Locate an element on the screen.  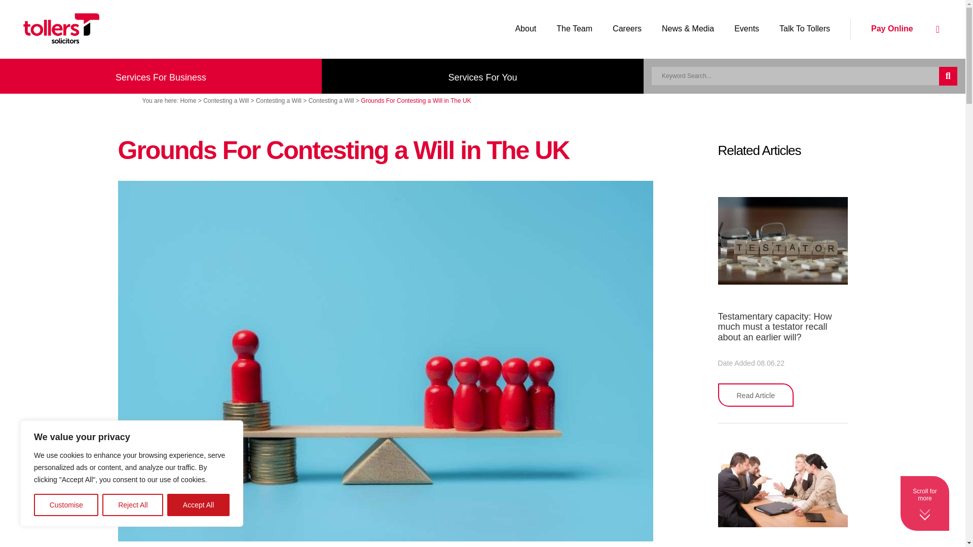
Careers is located at coordinates (627, 28).